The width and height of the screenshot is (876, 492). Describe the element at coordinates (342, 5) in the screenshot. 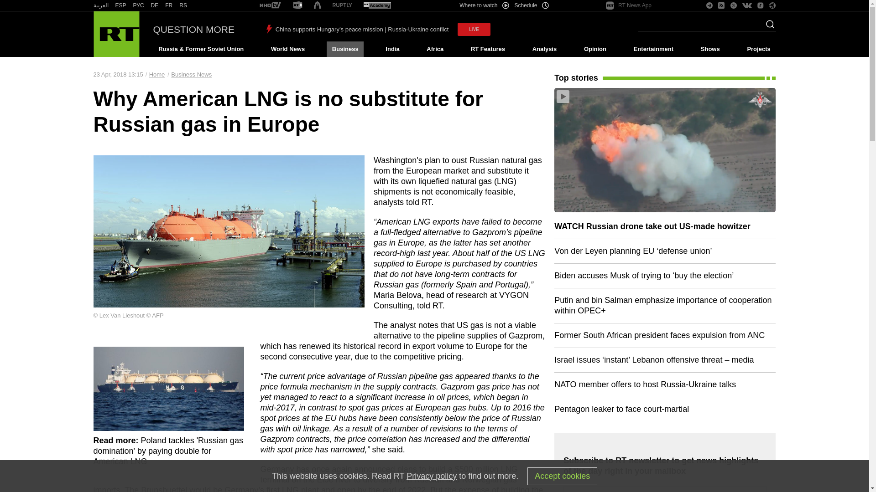

I see `RT ` at that location.